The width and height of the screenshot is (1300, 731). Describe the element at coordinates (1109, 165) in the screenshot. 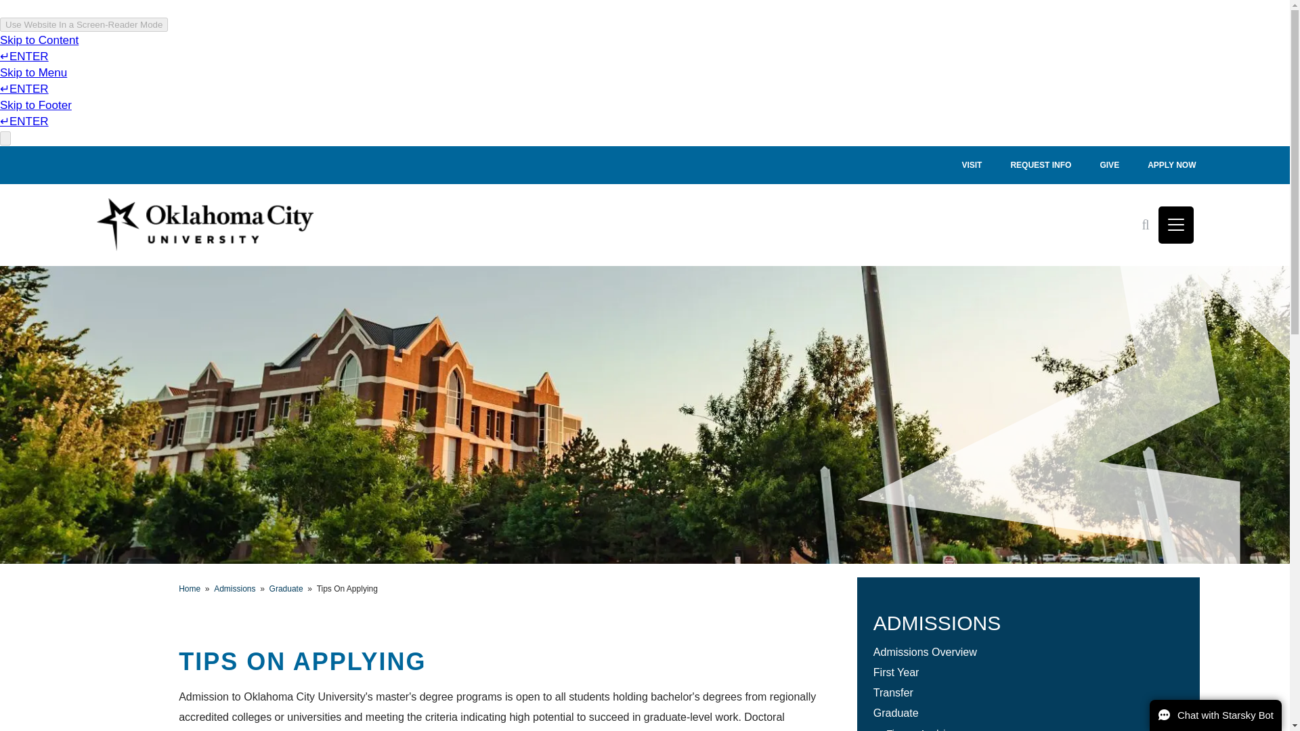

I see `GIVE` at that location.